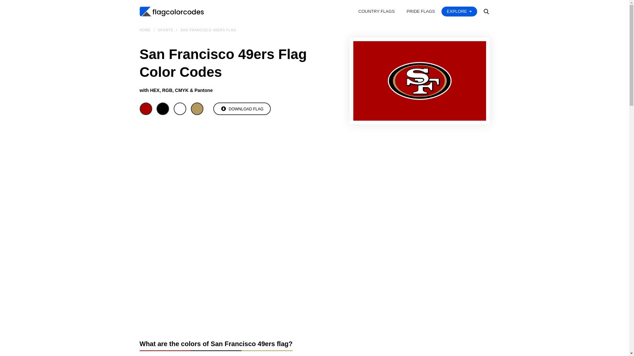 This screenshot has width=634, height=356. Describe the element at coordinates (376, 11) in the screenshot. I see `COUNTRY FLAGS` at that location.